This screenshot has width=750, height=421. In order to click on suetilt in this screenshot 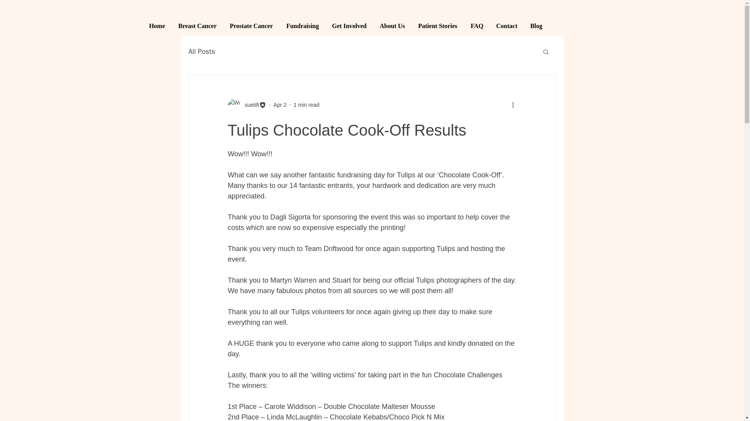, I will do `click(246, 104)`.